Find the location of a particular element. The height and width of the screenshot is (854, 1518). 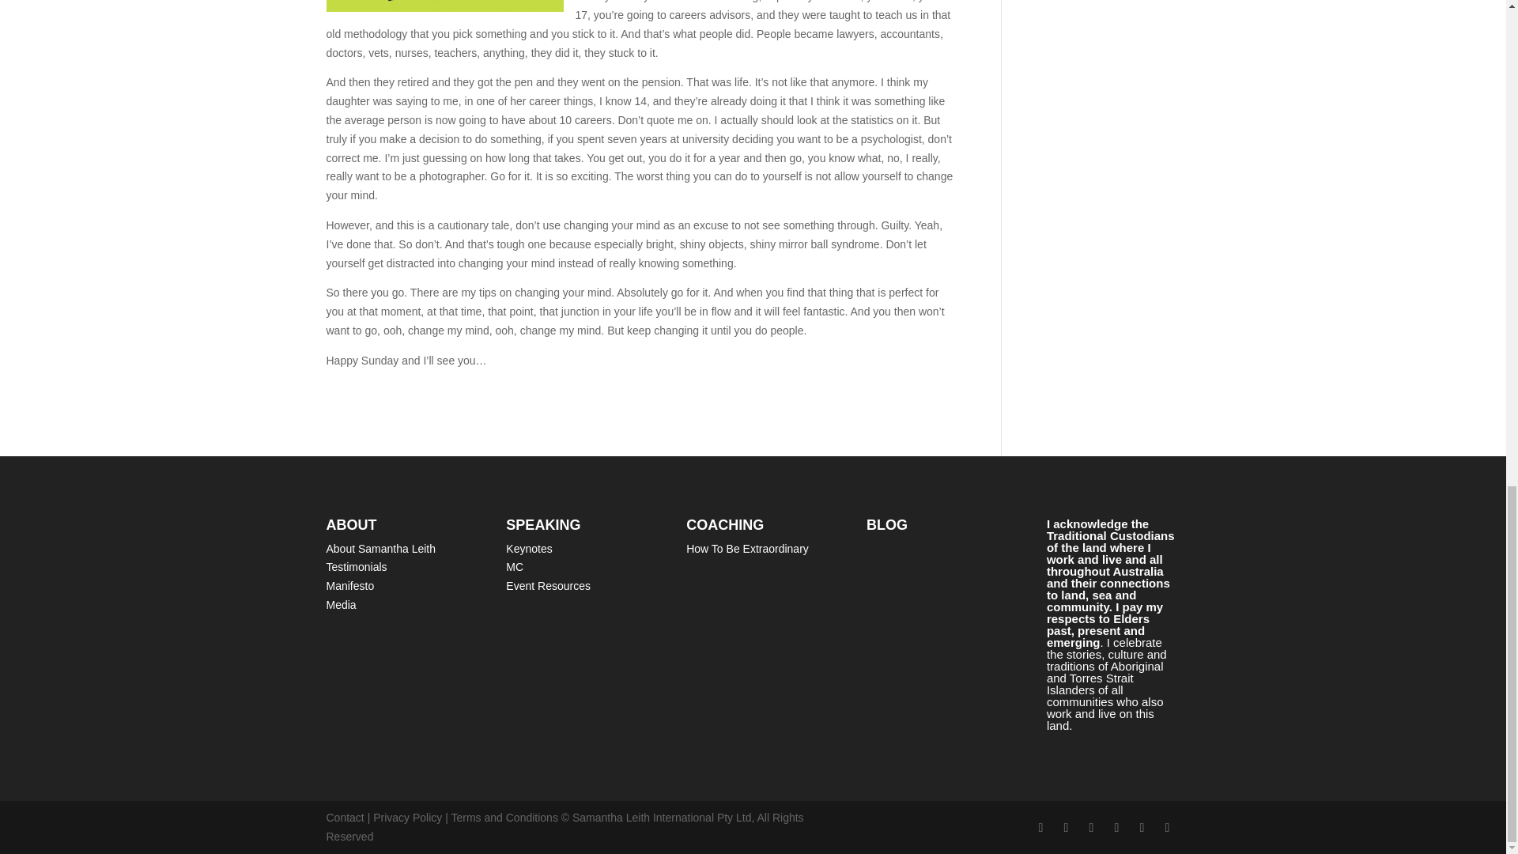

Follow on X is located at coordinates (1066, 827).